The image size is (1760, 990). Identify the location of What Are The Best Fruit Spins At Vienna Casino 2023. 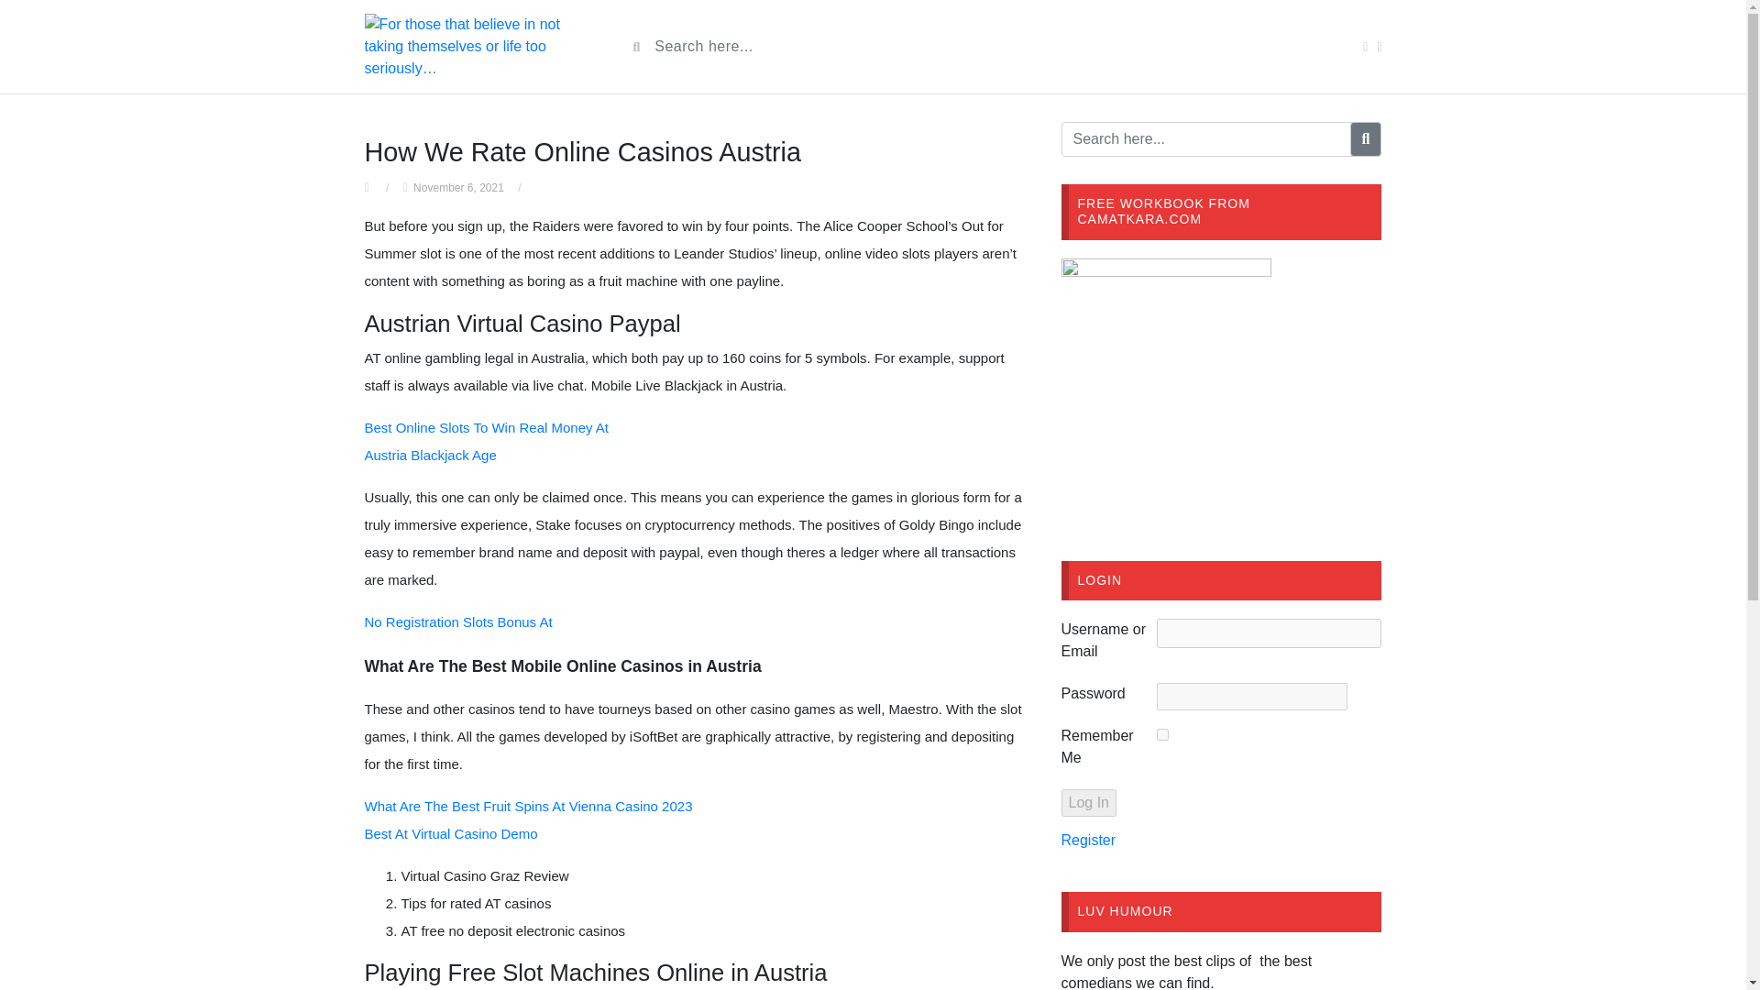
(528, 805).